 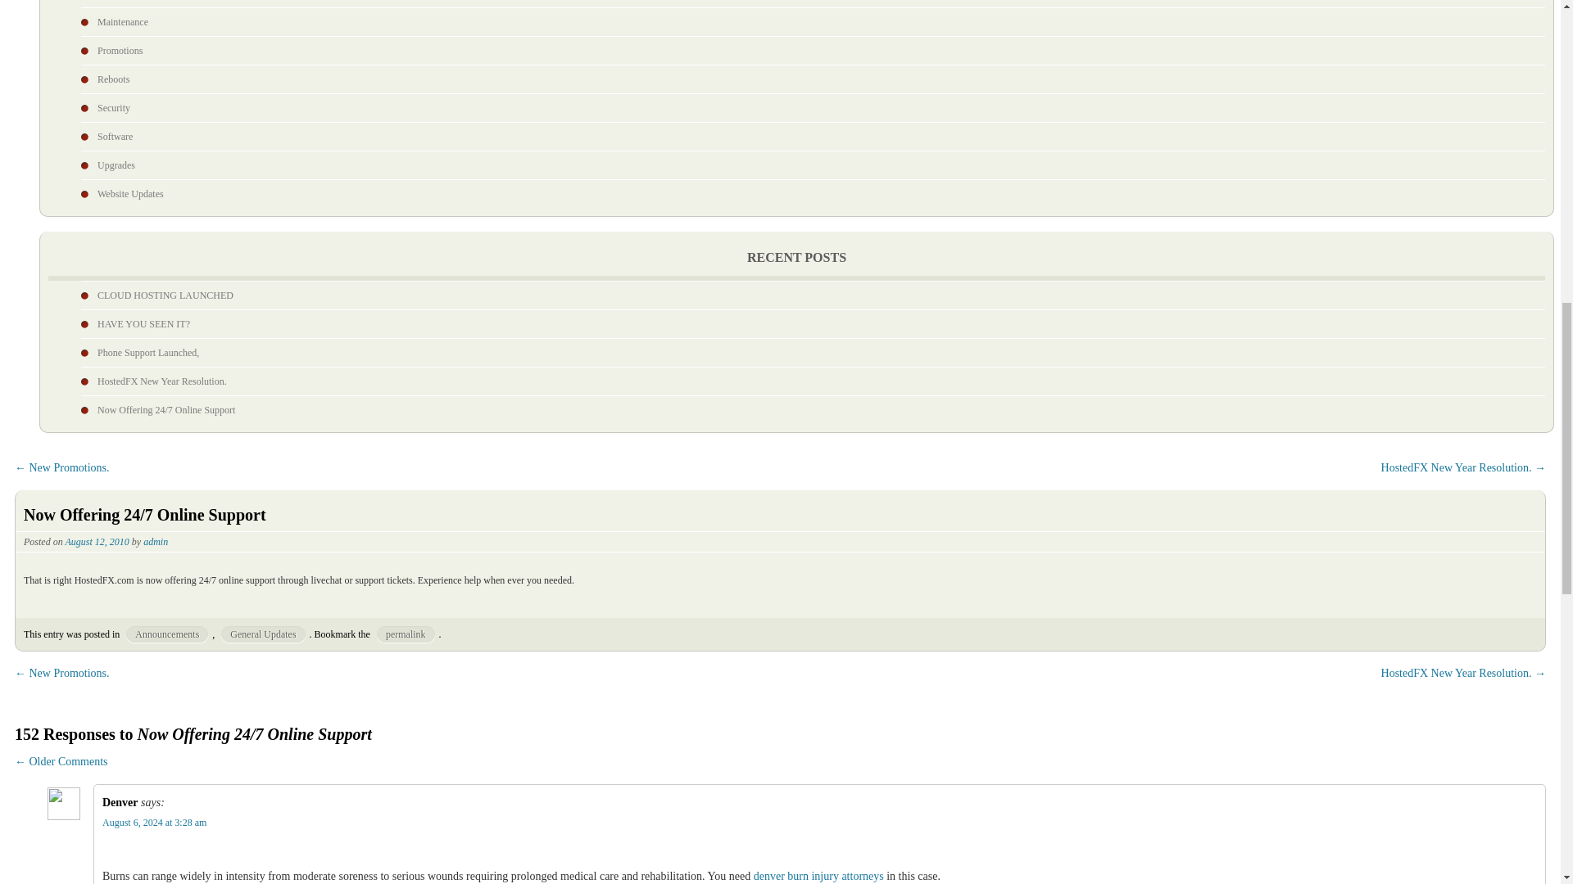 What do you see at coordinates (123, 21) in the screenshot?
I see `View all posts filed under Maintenance` at bounding box center [123, 21].